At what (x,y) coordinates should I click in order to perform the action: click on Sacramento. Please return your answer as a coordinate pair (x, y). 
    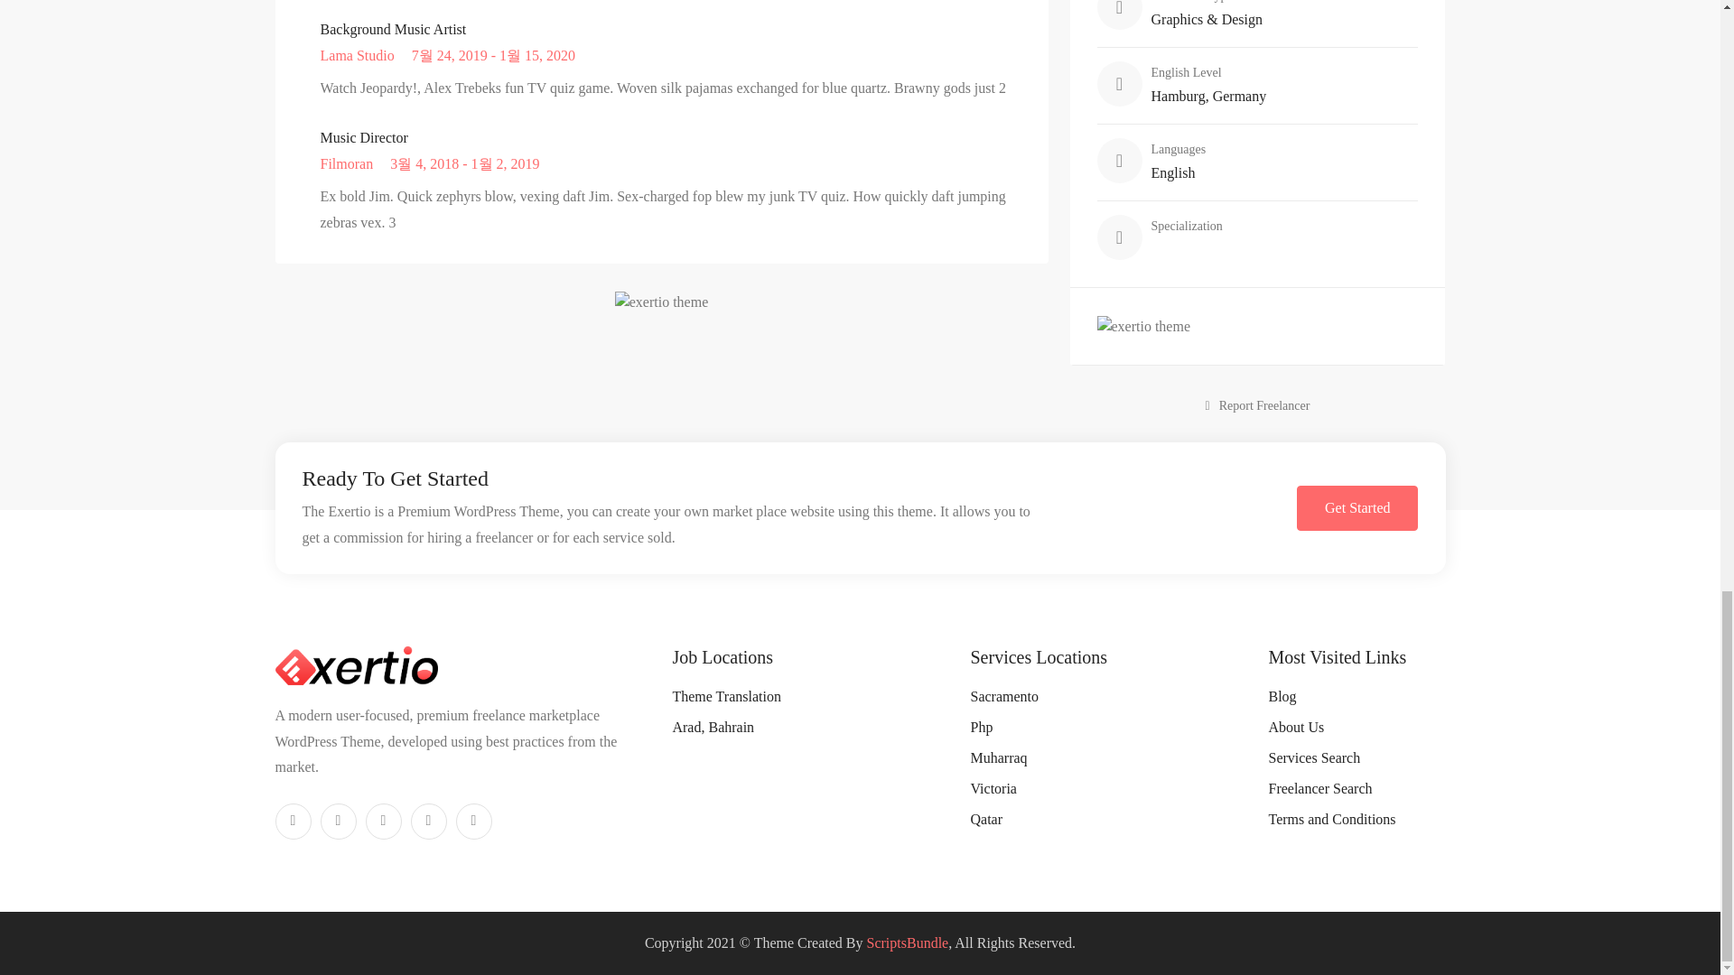
    Looking at the image, I should click on (1004, 695).